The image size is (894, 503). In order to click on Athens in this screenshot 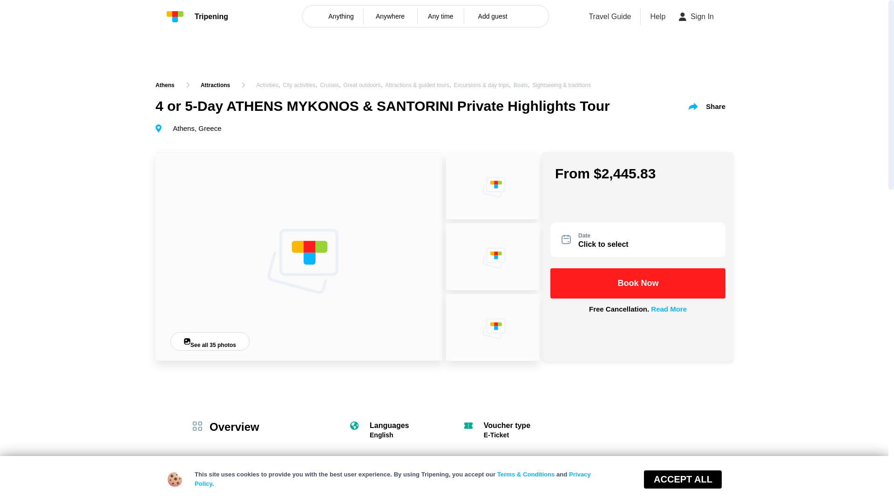, I will do `click(165, 85)`.